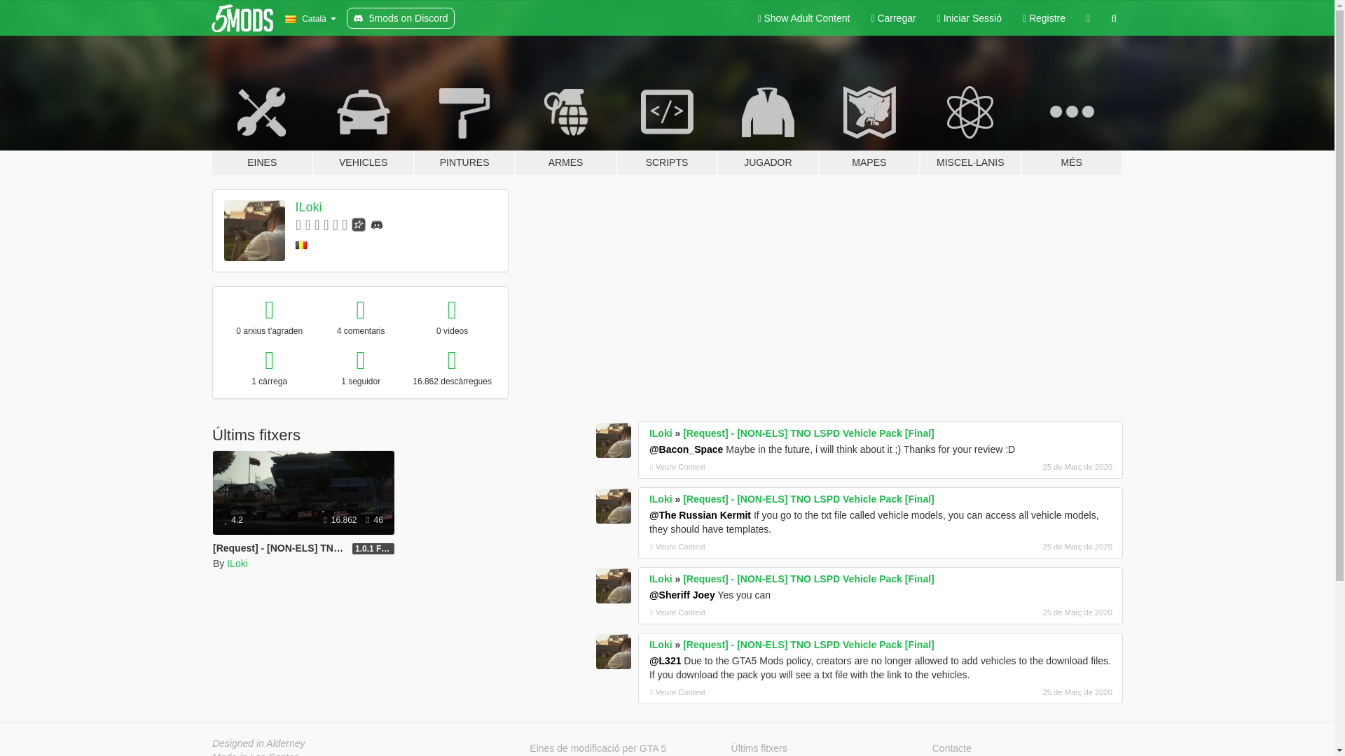 This screenshot has width=1345, height=756. What do you see at coordinates (803, 18) in the screenshot?
I see `Light mode` at bounding box center [803, 18].